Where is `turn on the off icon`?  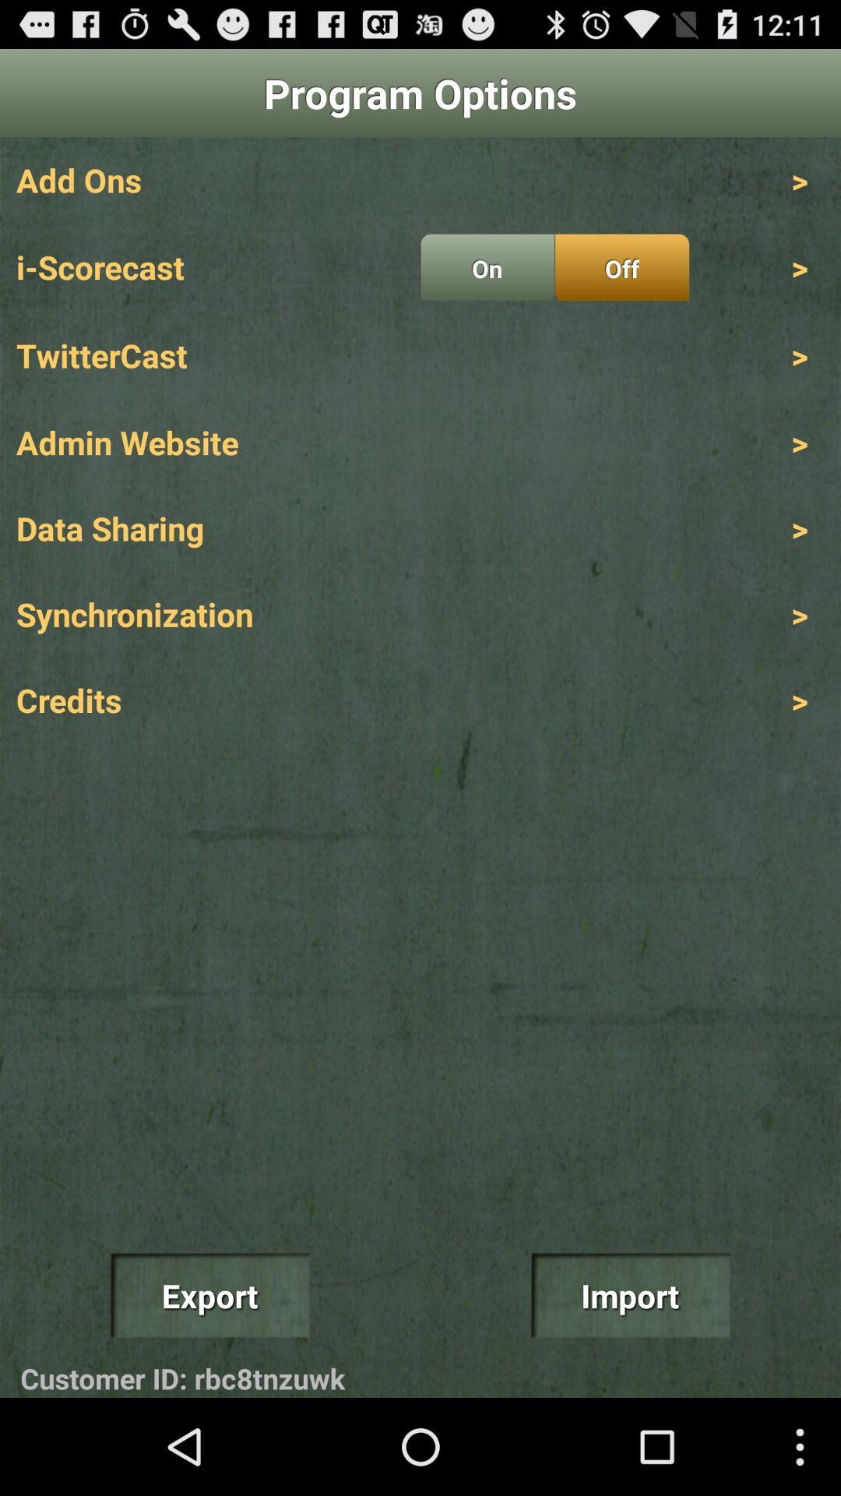
turn on the off icon is located at coordinates (621, 267).